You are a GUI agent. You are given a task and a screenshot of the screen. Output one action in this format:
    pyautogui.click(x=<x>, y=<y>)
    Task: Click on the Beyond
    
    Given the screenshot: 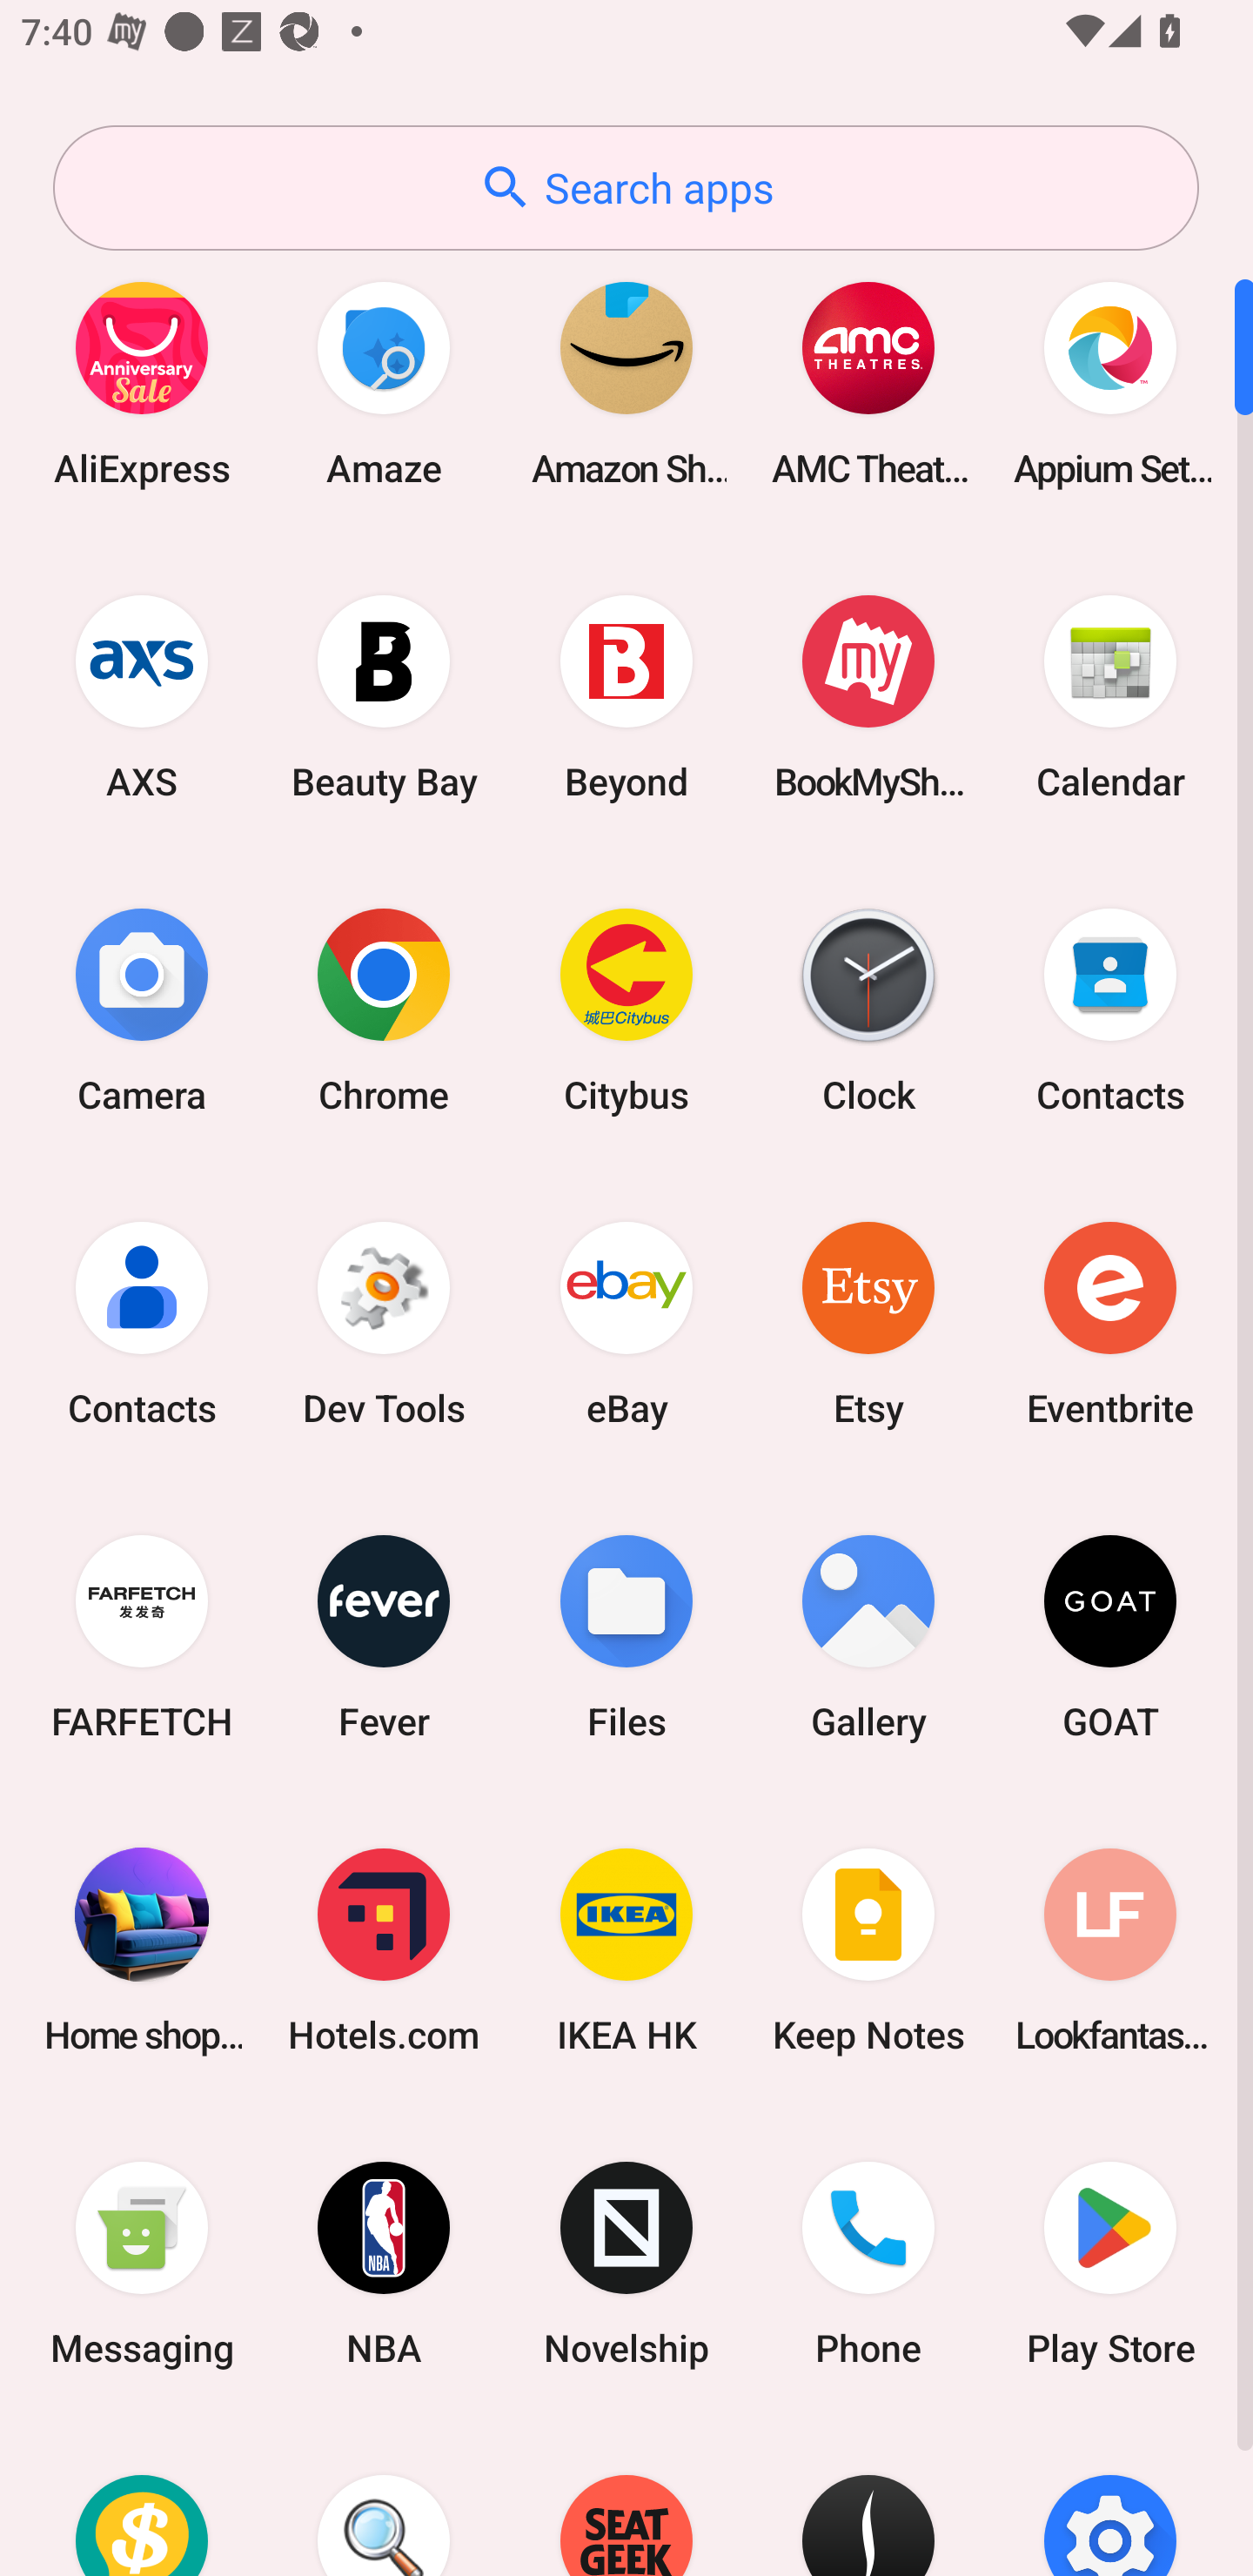 What is the action you would take?
    pyautogui.click(x=626, y=696)
    